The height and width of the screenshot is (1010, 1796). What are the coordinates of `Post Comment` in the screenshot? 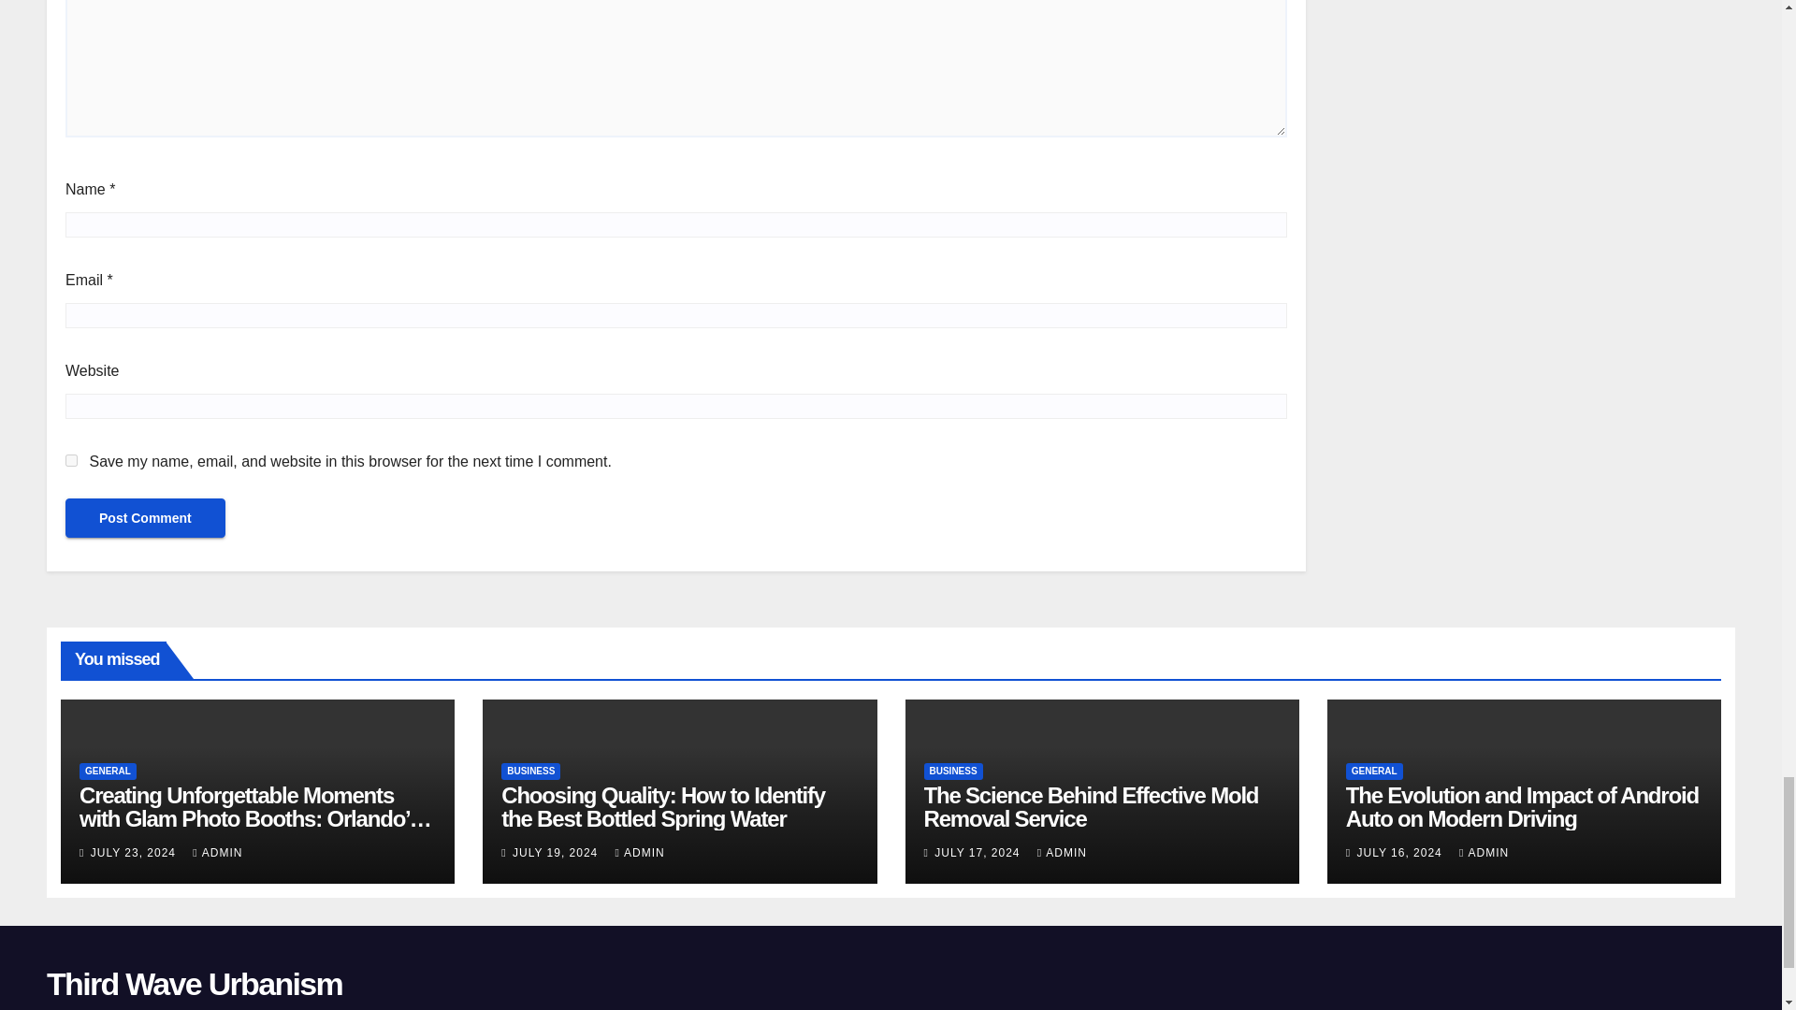 It's located at (145, 518).